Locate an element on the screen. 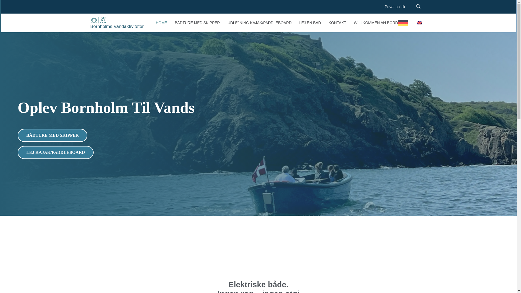  WILLKOMMEN AN BORD is located at coordinates (381, 23).